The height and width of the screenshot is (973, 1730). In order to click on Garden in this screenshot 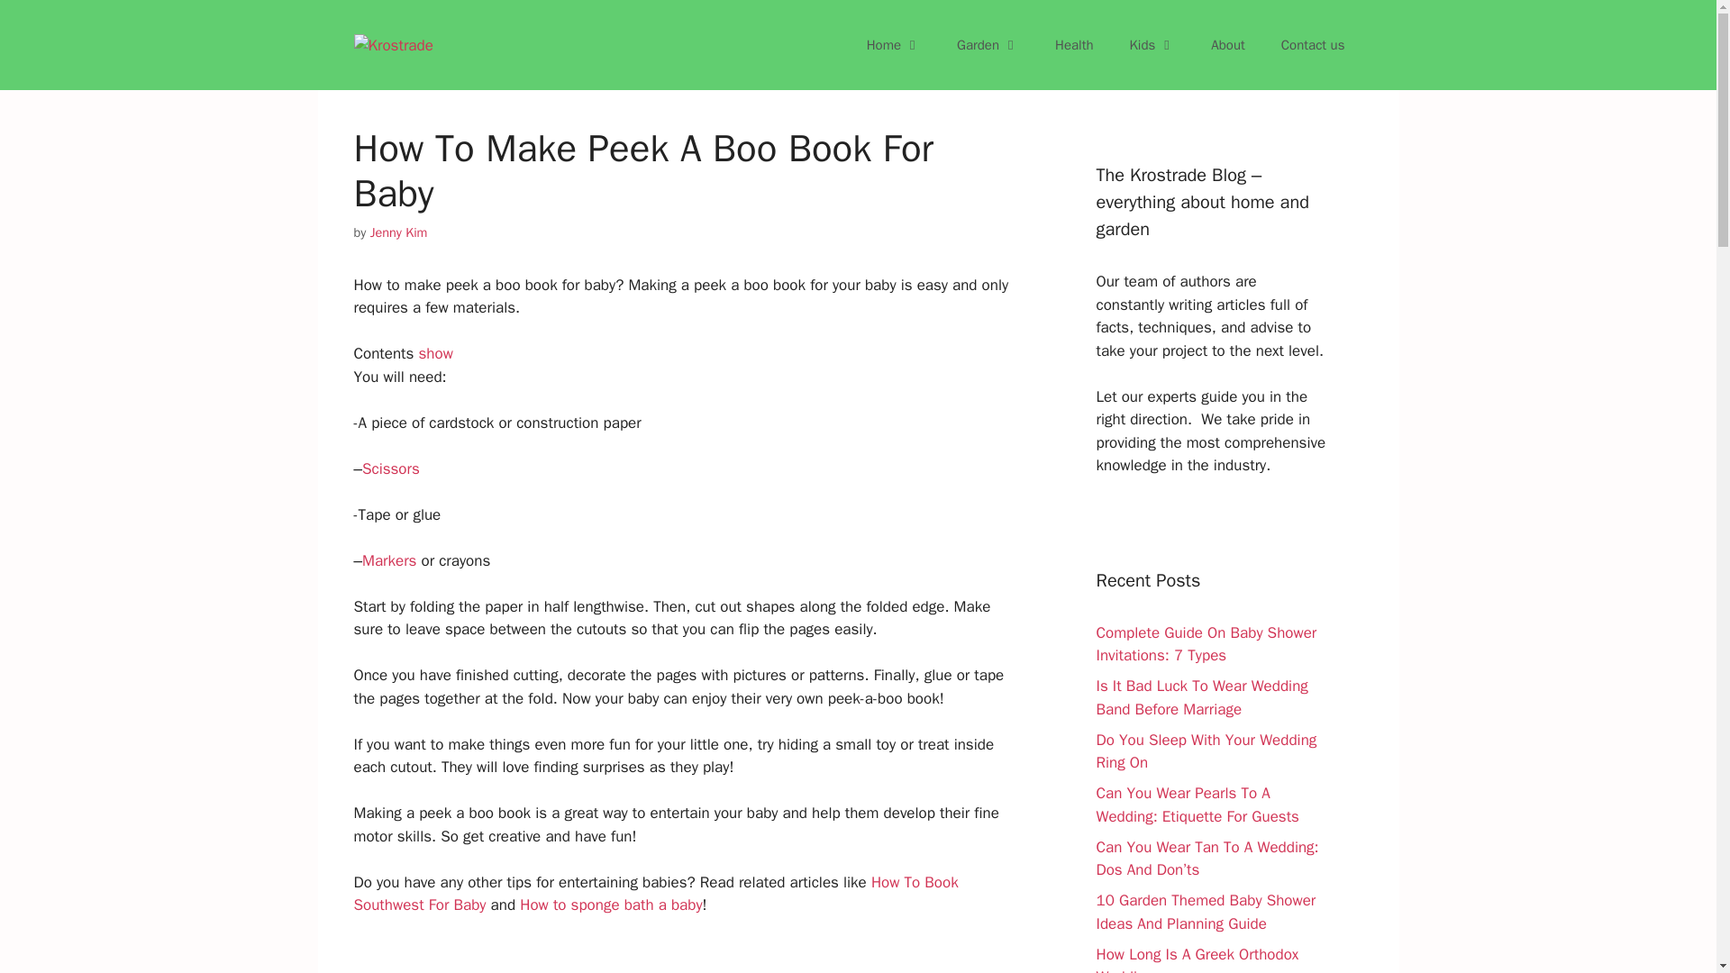, I will do `click(988, 45)`.